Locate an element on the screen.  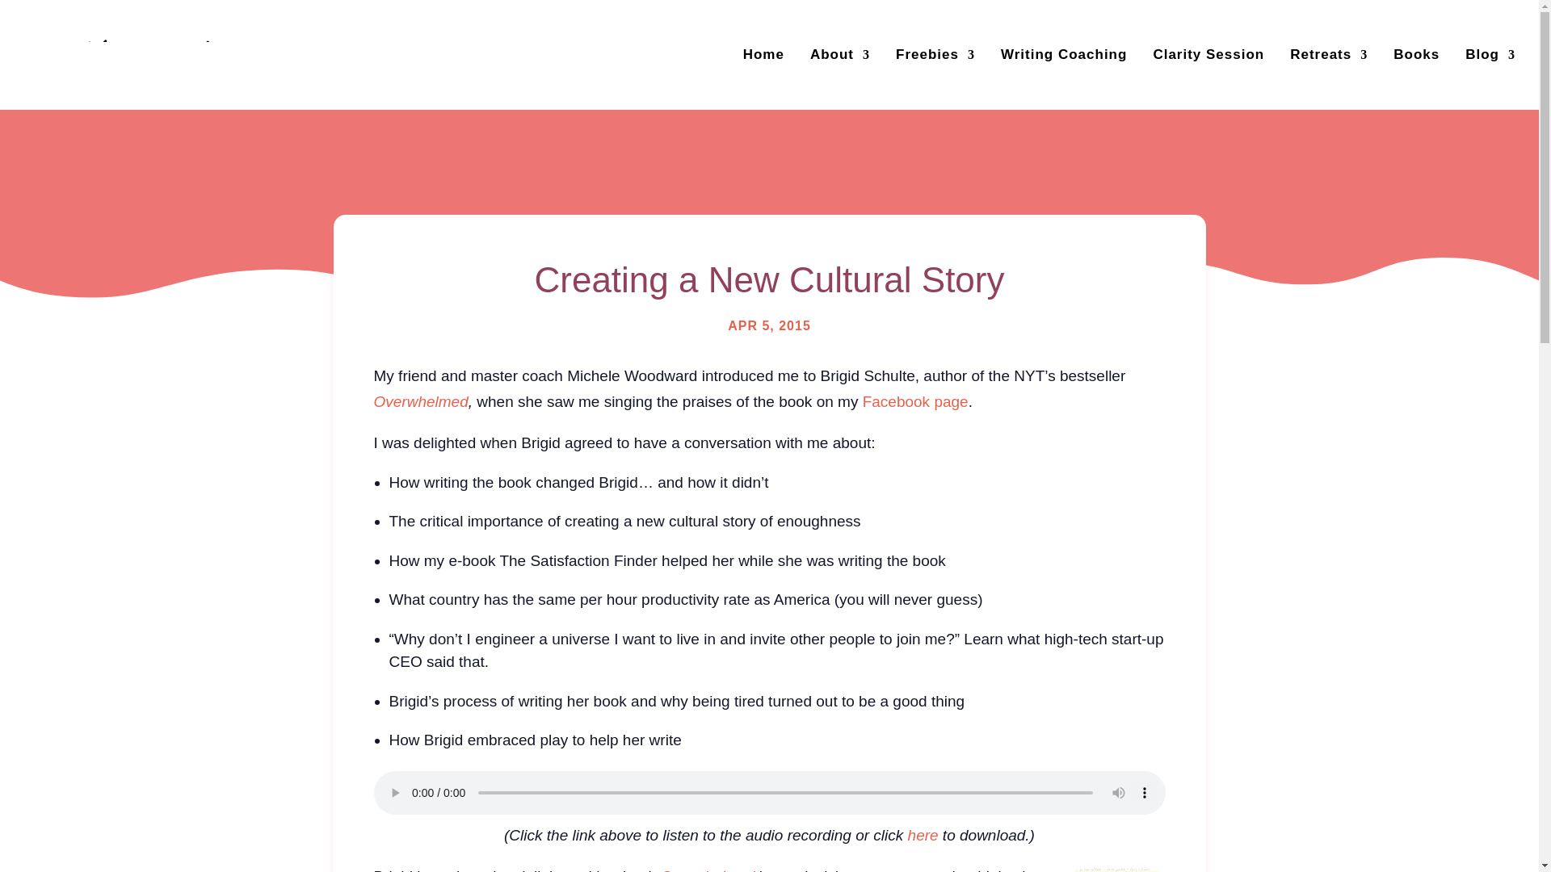
Freebies is located at coordinates (935, 55).